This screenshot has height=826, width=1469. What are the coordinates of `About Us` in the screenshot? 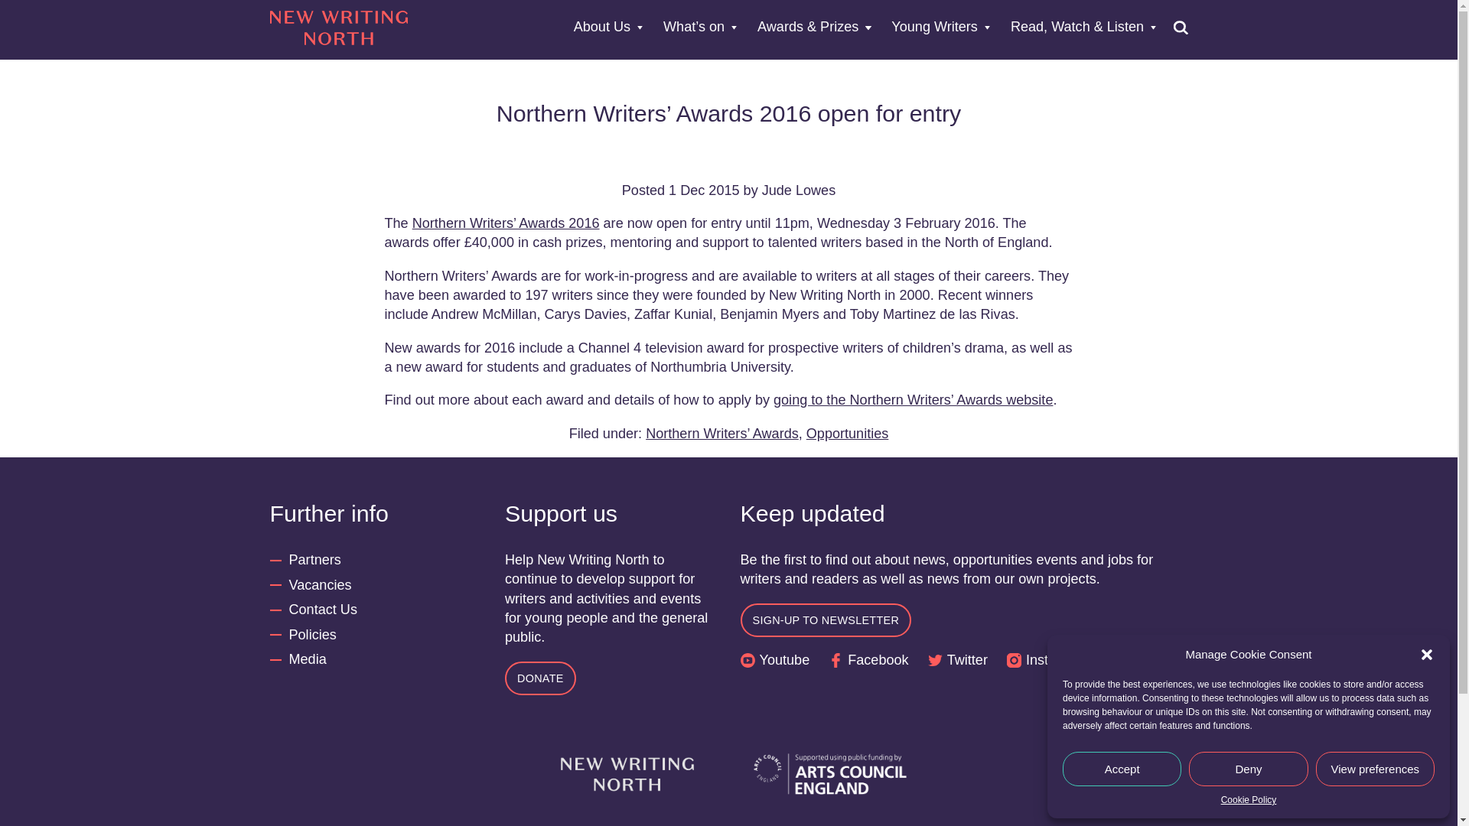 It's located at (608, 28).